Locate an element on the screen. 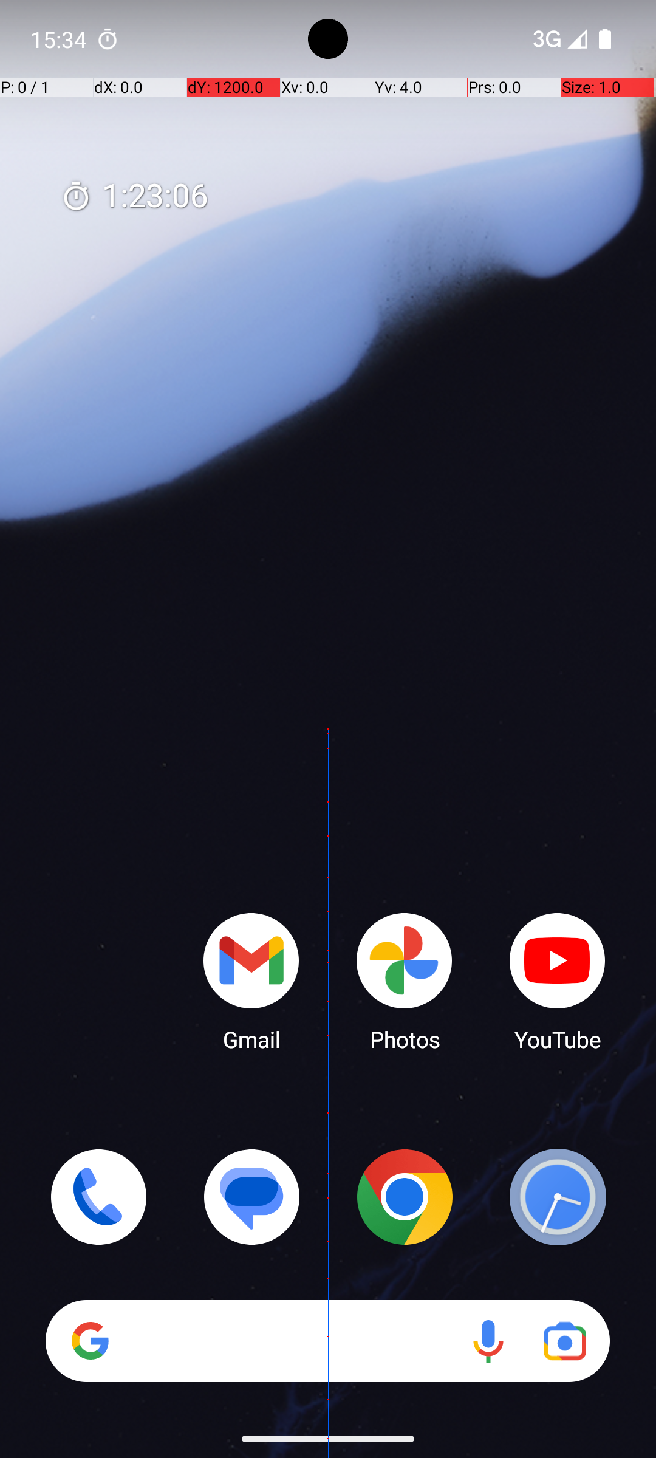 This screenshot has height=1458, width=656. 1:23:06 is located at coordinates (134, 197).